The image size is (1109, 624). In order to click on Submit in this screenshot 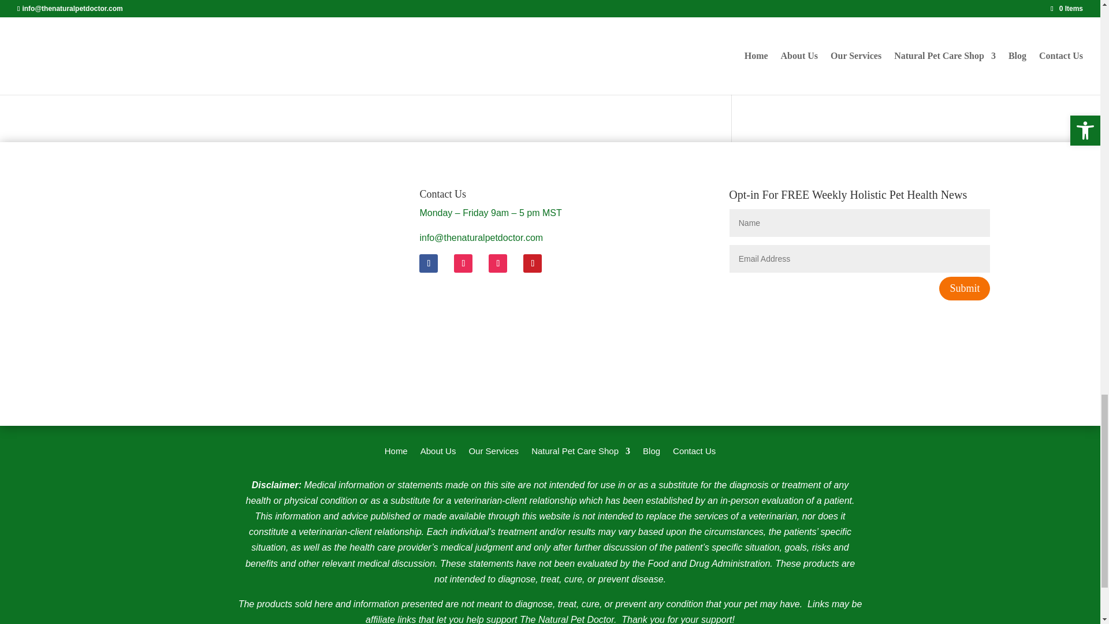, I will do `click(965, 288)`.